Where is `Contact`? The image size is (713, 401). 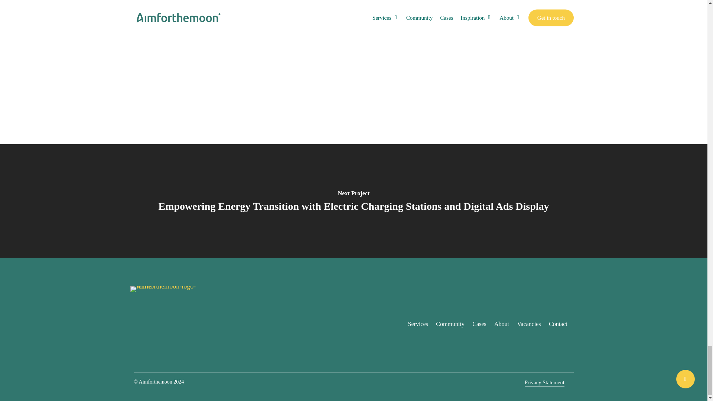 Contact is located at coordinates (558, 324).